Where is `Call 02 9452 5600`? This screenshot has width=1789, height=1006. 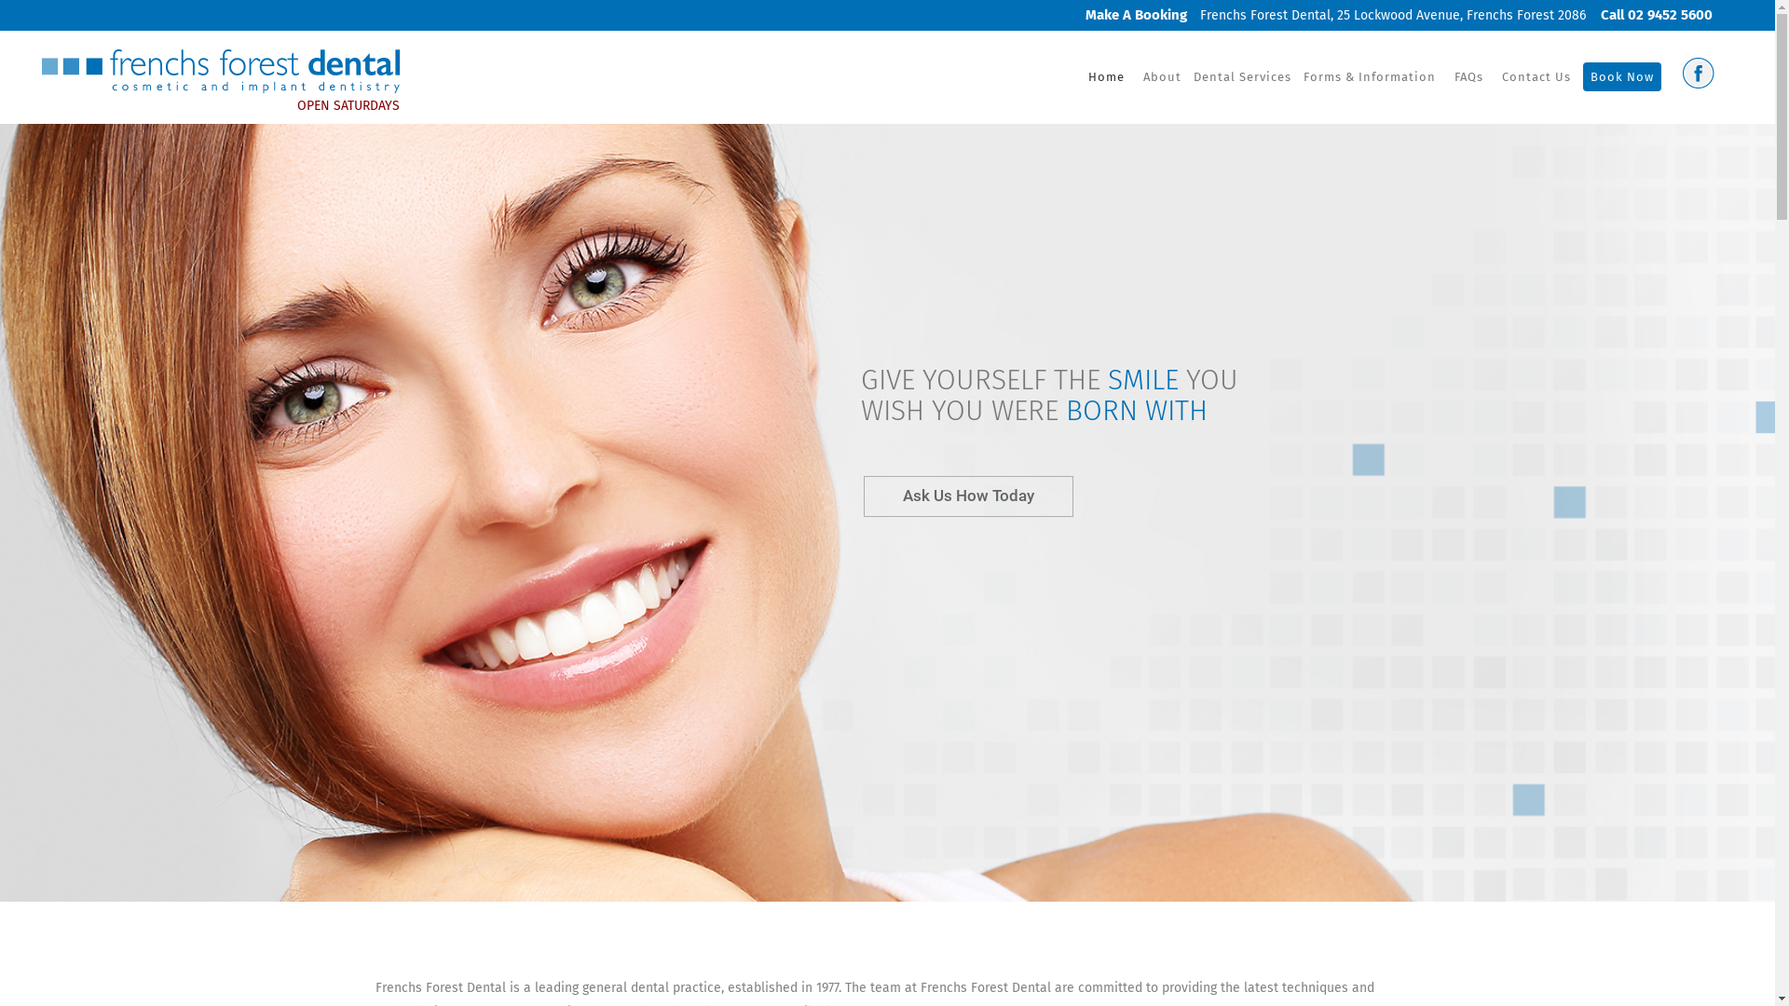 Call 02 9452 5600 is located at coordinates (1651, 15).